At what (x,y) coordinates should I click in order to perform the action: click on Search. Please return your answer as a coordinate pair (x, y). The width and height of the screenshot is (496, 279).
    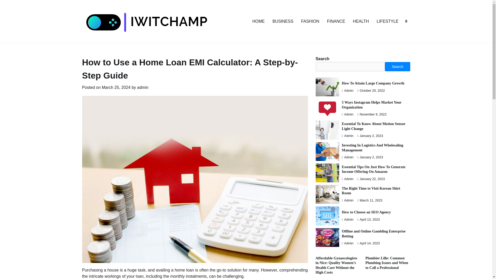
    Looking at the image, I should click on (397, 67).